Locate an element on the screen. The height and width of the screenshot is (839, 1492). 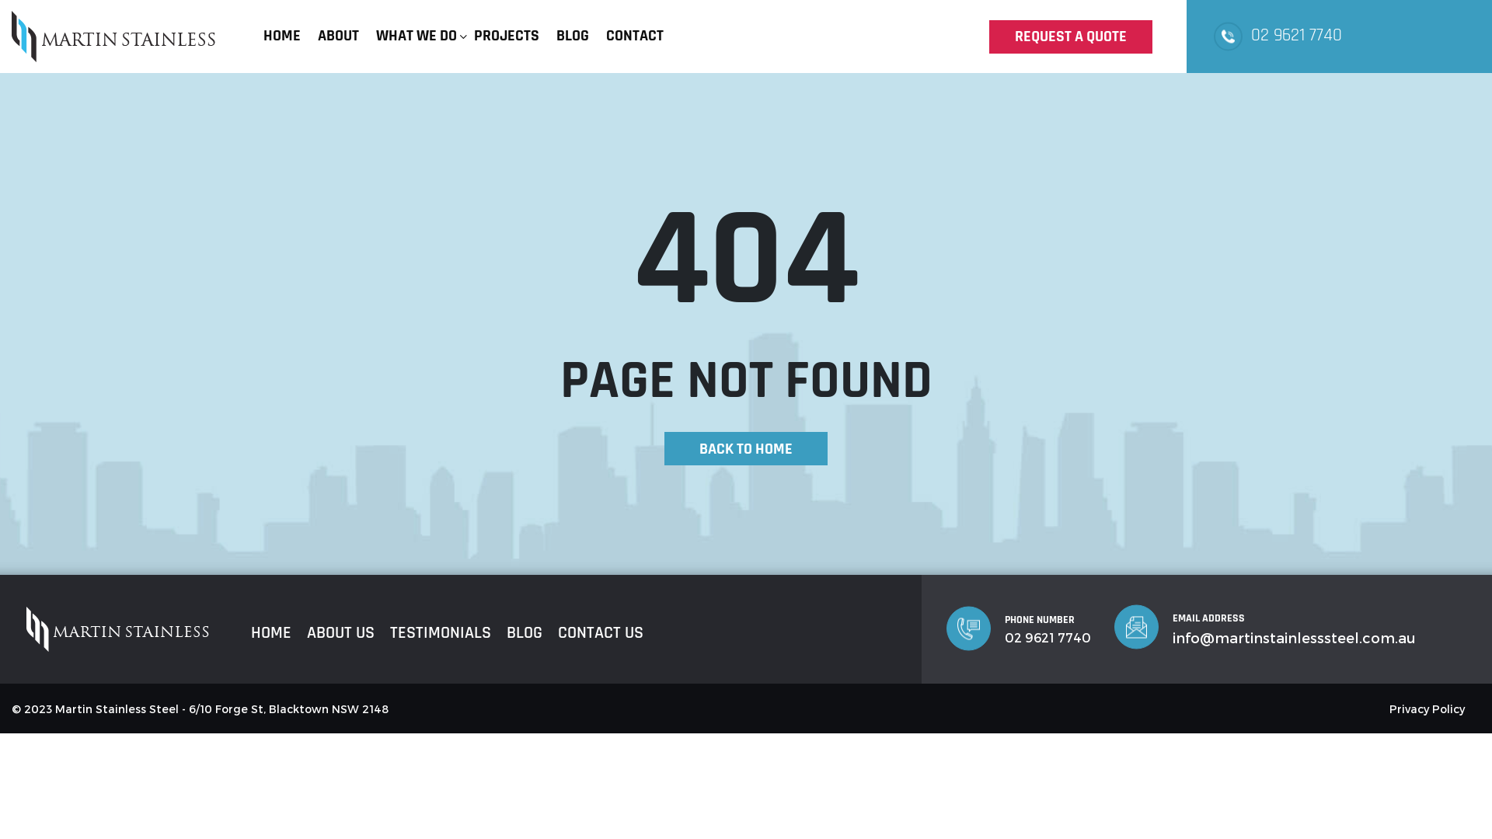
Privacy Policy is located at coordinates (1427, 708).